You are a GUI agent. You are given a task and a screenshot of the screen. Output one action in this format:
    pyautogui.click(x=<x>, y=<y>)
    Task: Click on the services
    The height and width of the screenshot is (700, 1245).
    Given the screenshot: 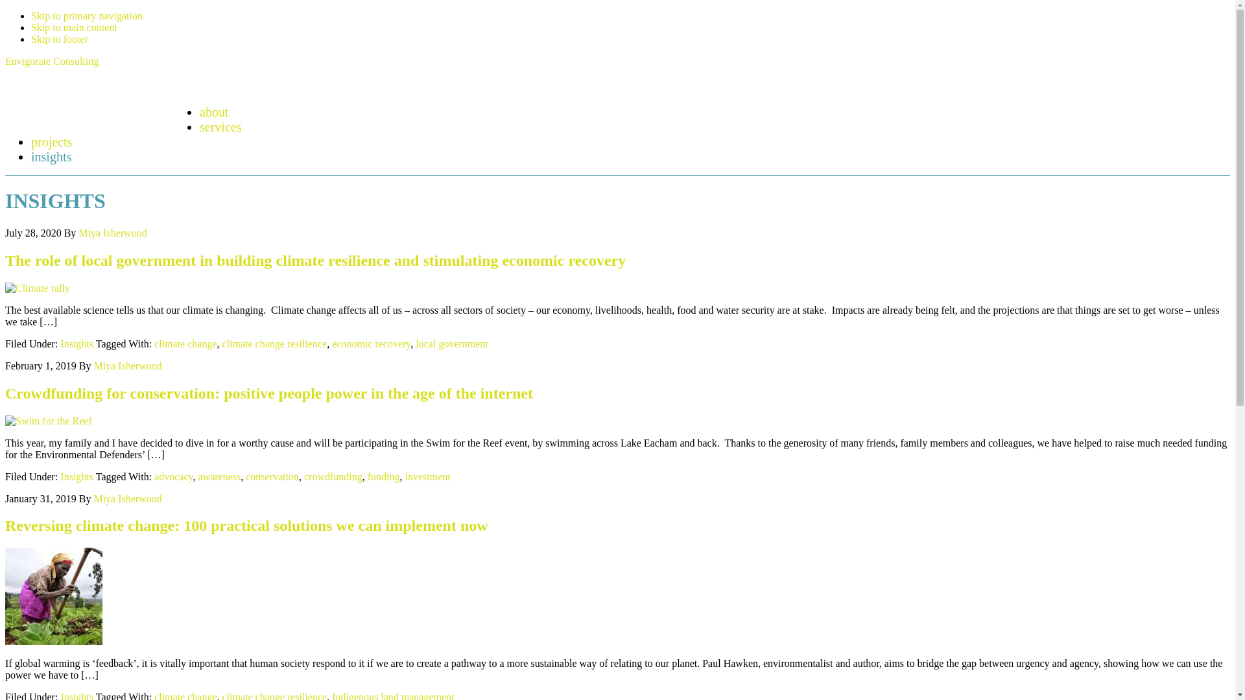 What is the action you would take?
    pyautogui.click(x=220, y=127)
    